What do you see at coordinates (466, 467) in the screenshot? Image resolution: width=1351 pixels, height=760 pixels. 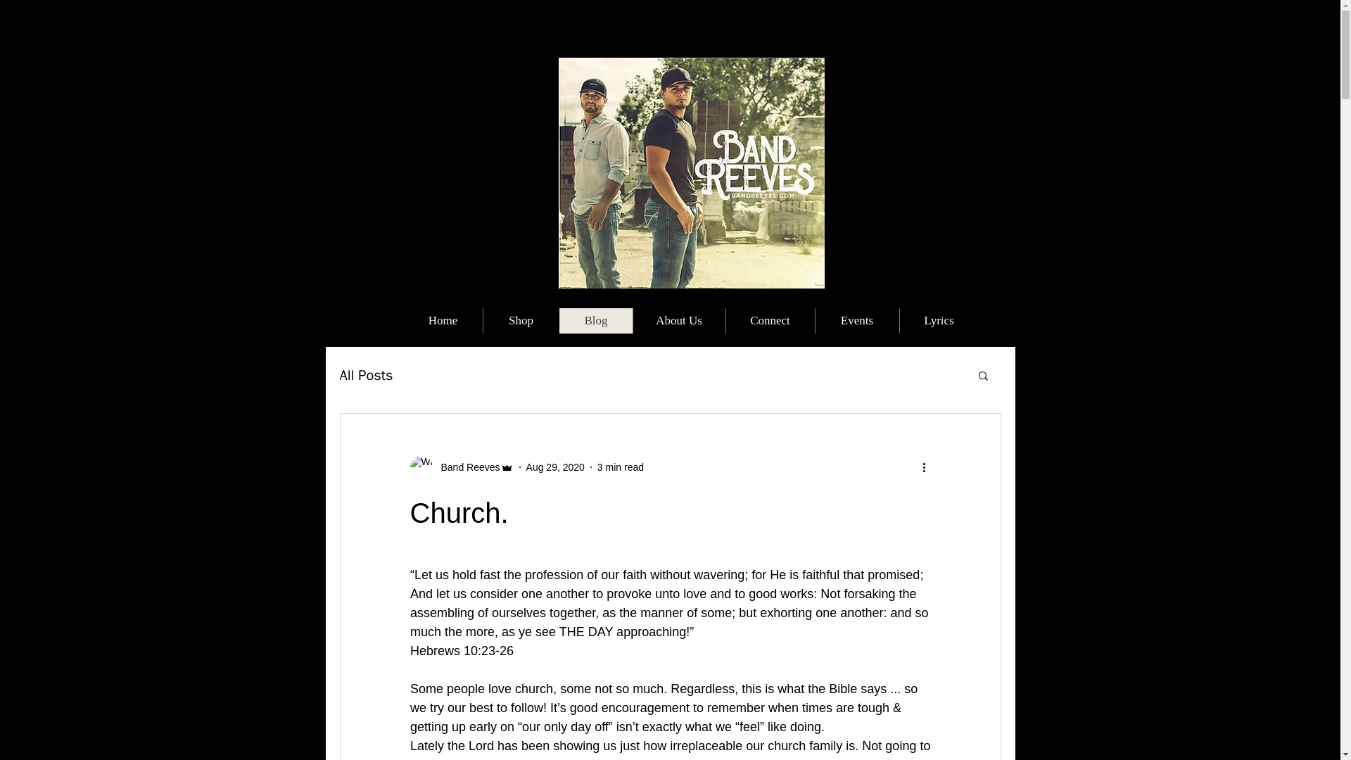 I see `Band Reeves` at bounding box center [466, 467].